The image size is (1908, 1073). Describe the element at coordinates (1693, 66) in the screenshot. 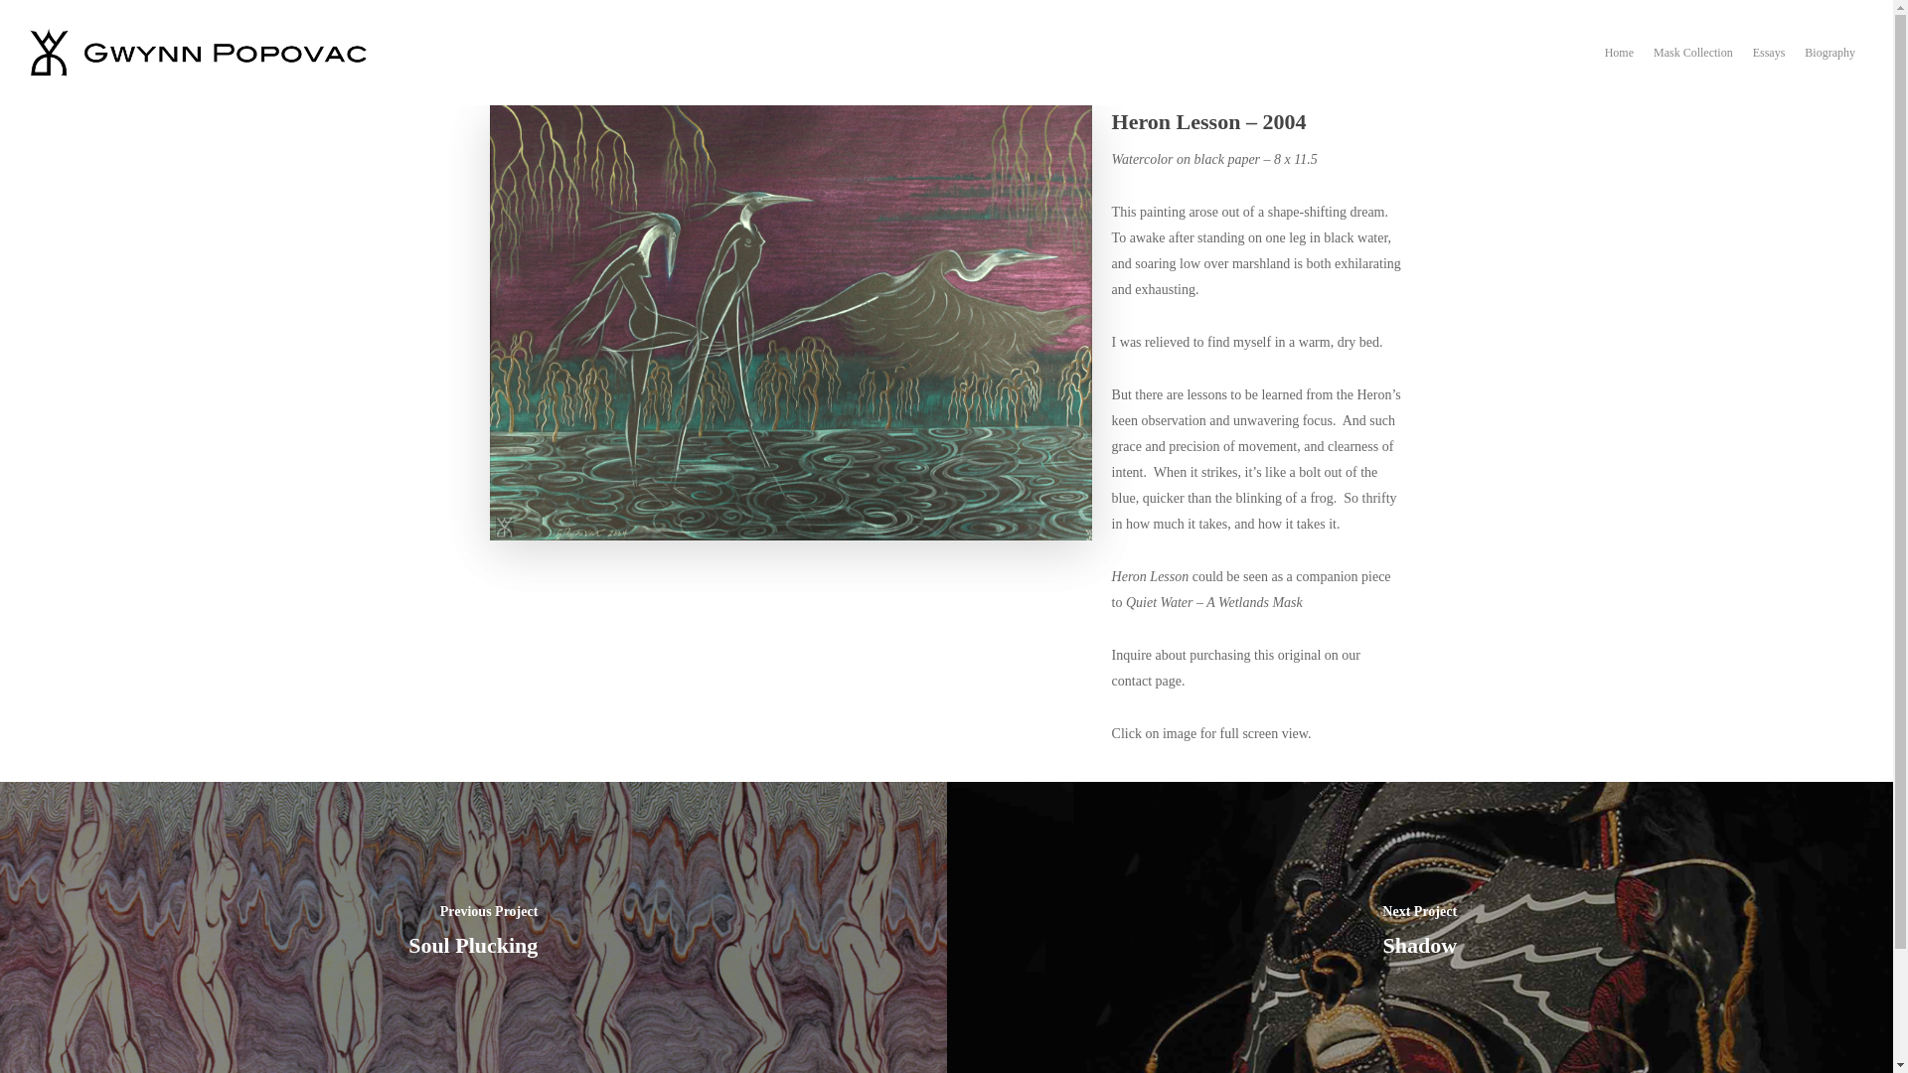

I see `Mask Collection` at that location.